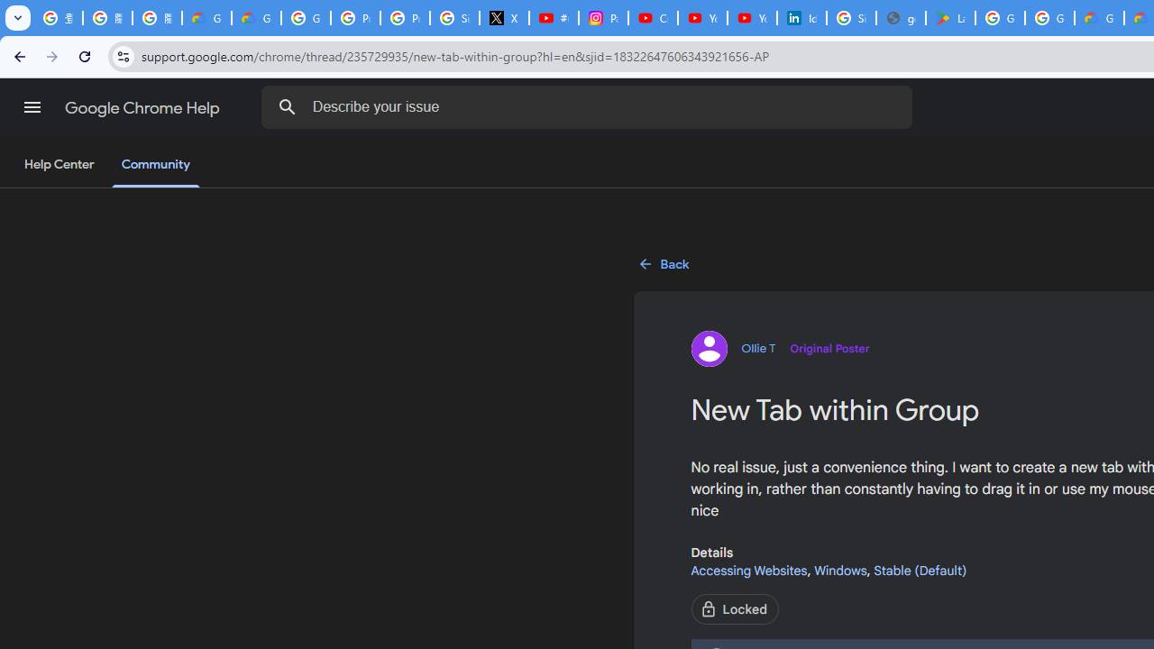  Describe the element at coordinates (144, 108) in the screenshot. I see `Google Chrome Help` at that location.